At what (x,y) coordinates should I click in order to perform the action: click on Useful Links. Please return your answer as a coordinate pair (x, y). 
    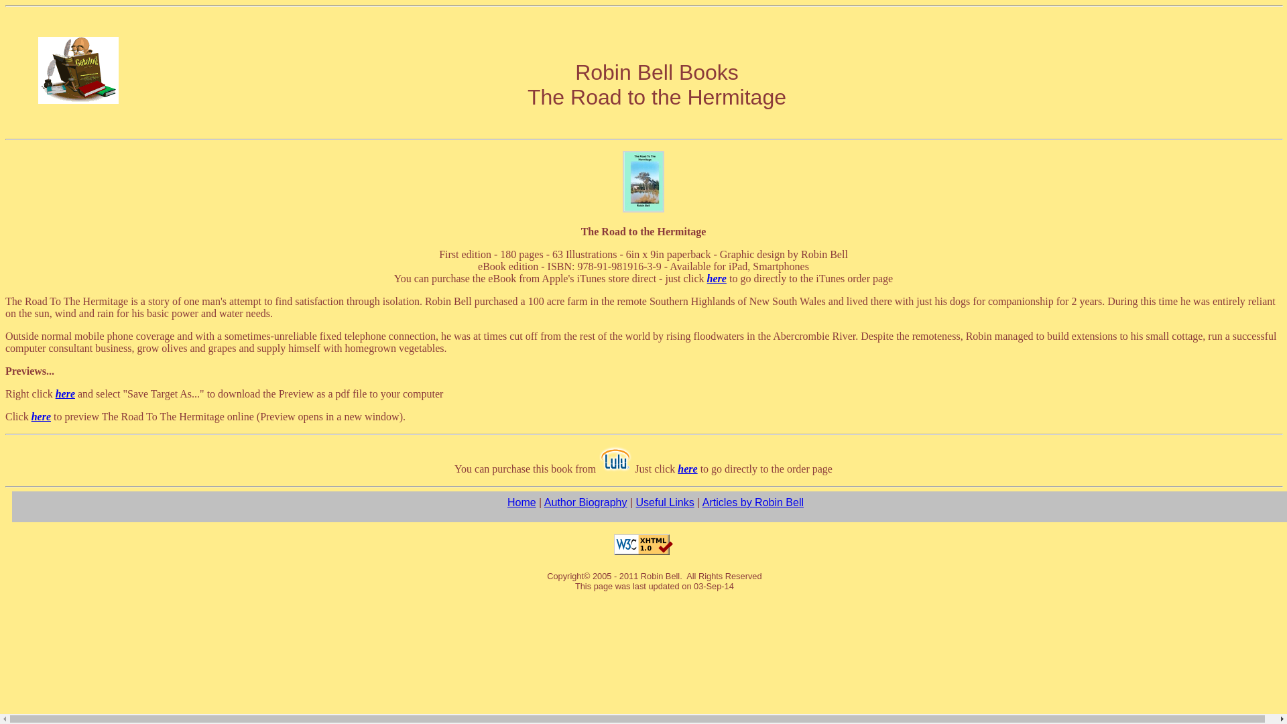
    Looking at the image, I should click on (665, 502).